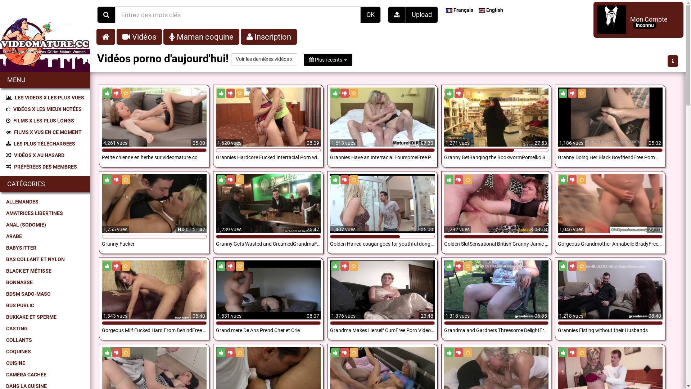  Describe the element at coordinates (572, 180) in the screenshot. I see `Voter contre` at that location.